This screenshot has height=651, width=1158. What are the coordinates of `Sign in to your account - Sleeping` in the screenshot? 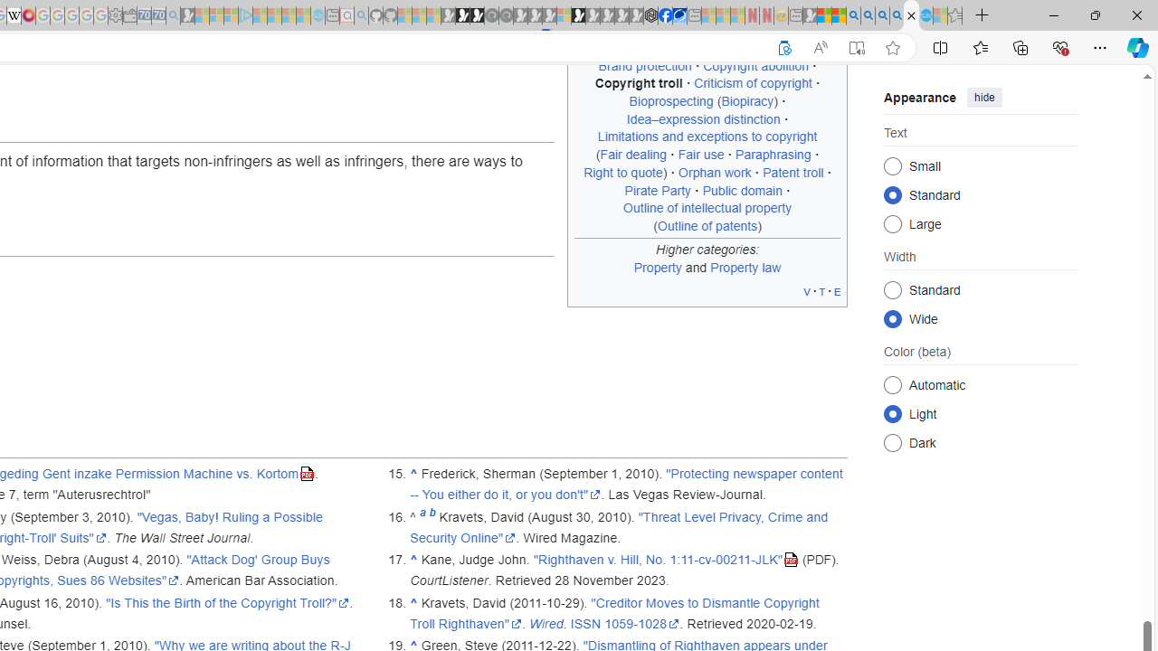 It's located at (564, 16).